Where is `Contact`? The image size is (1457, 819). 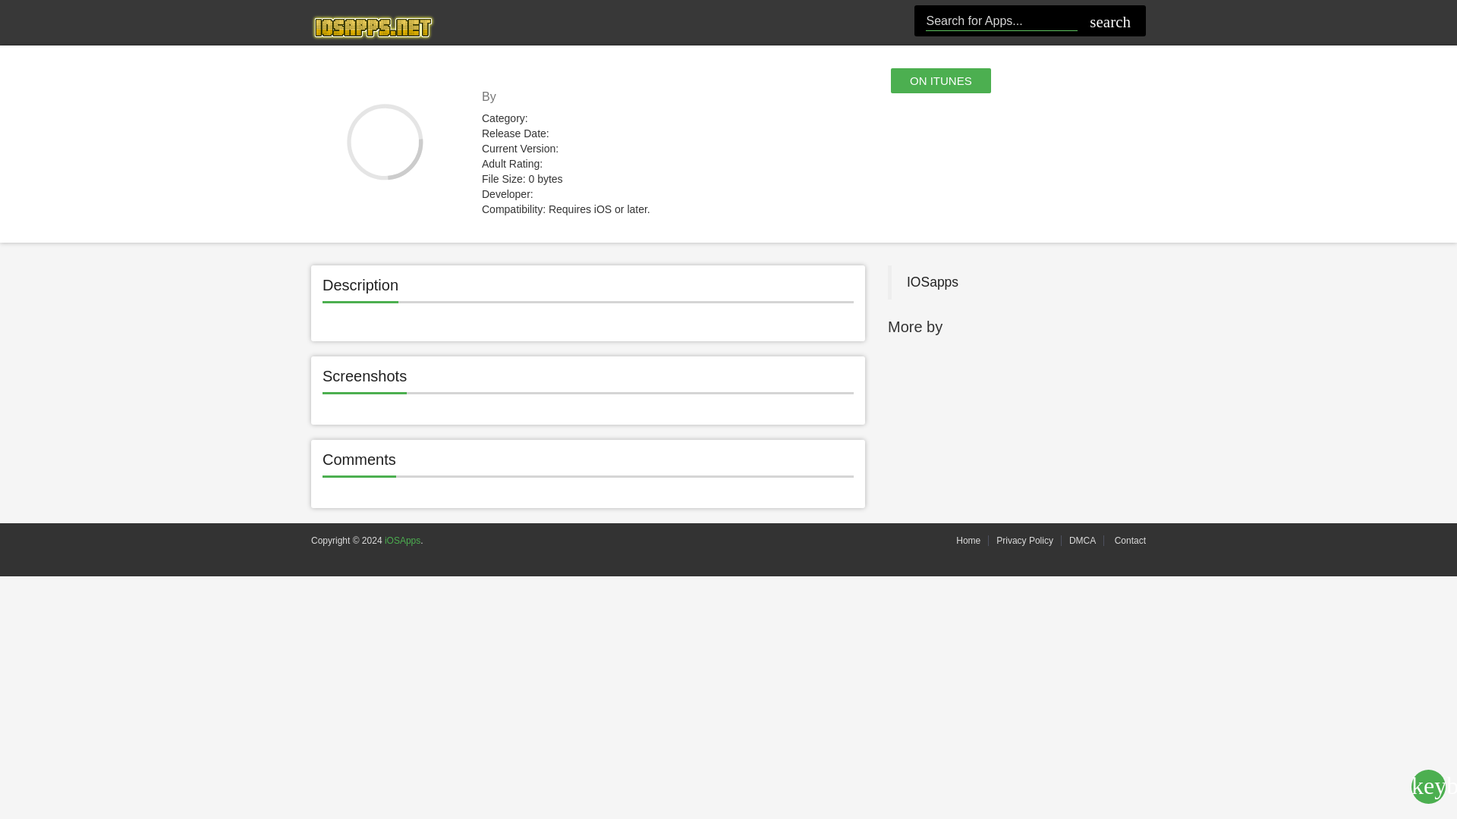 Contact is located at coordinates (1128, 541).